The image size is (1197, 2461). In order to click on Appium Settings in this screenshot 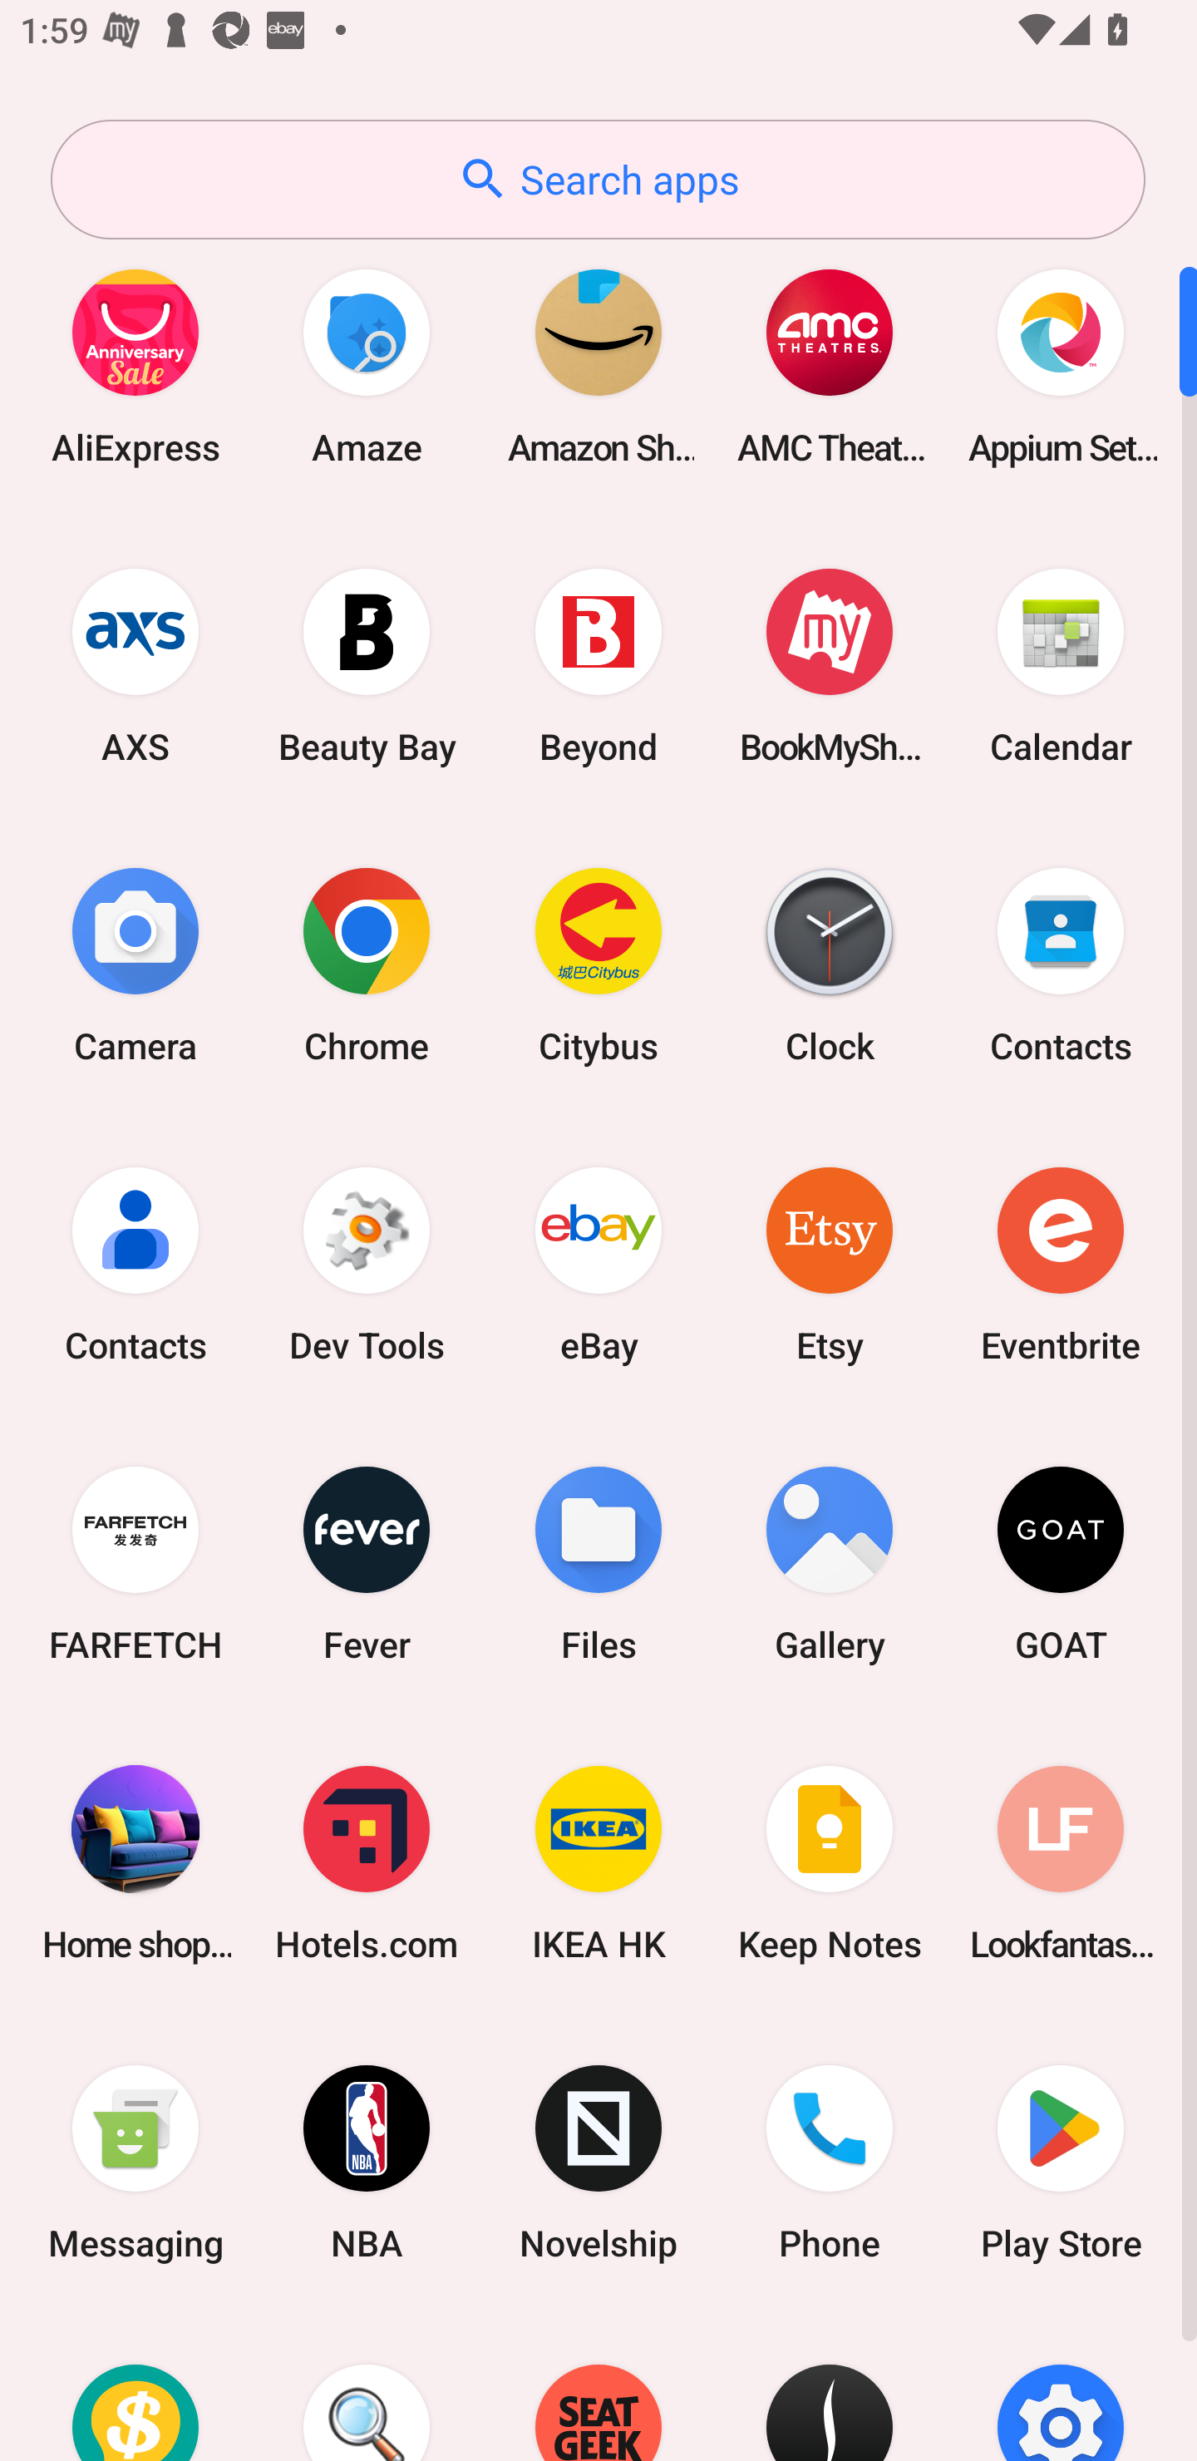, I will do `click(1061, 366)`.